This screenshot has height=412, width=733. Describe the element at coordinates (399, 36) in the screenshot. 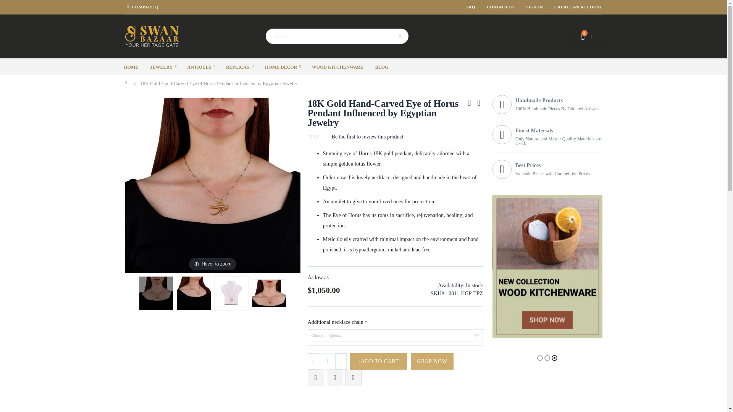

I see `Search` at that location.